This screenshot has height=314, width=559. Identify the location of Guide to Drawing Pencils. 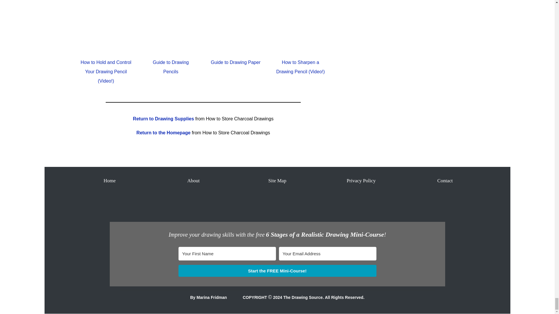
(171, 67).